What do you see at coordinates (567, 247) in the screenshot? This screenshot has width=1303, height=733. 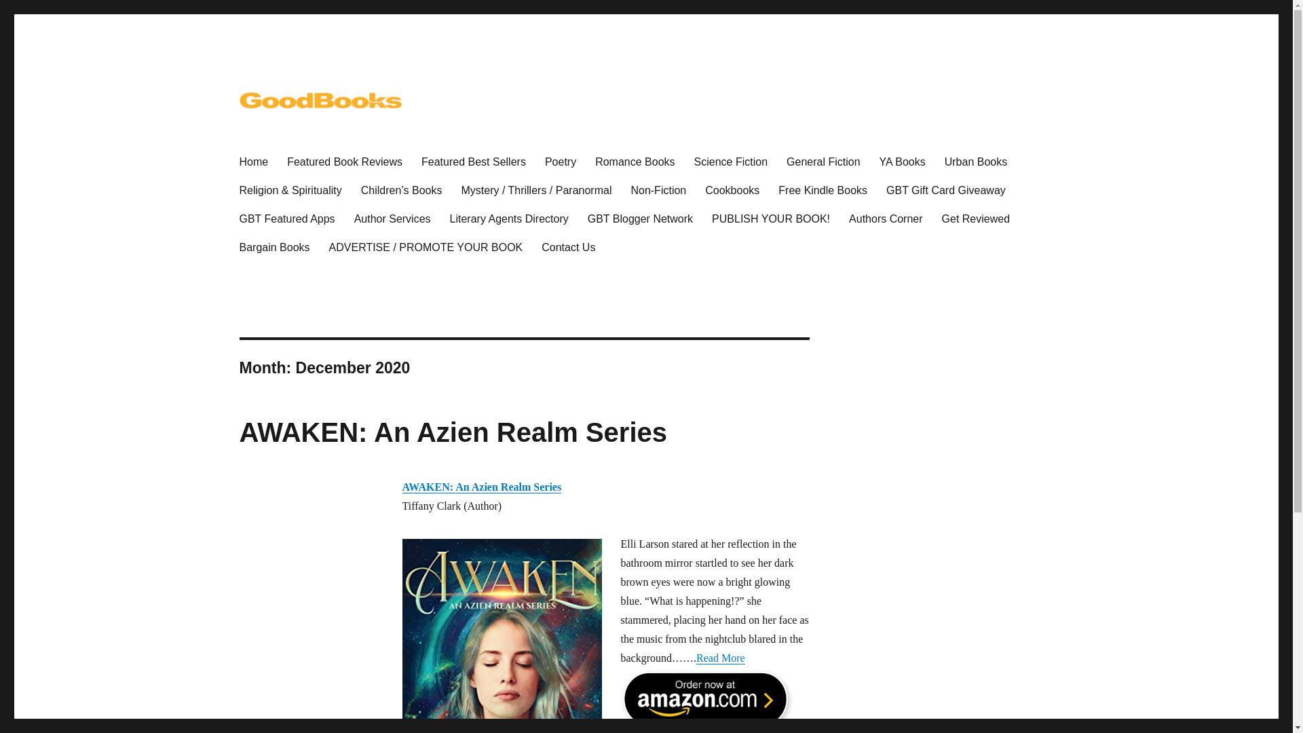 I see `Contact Us` at bounding box center [567, 247].